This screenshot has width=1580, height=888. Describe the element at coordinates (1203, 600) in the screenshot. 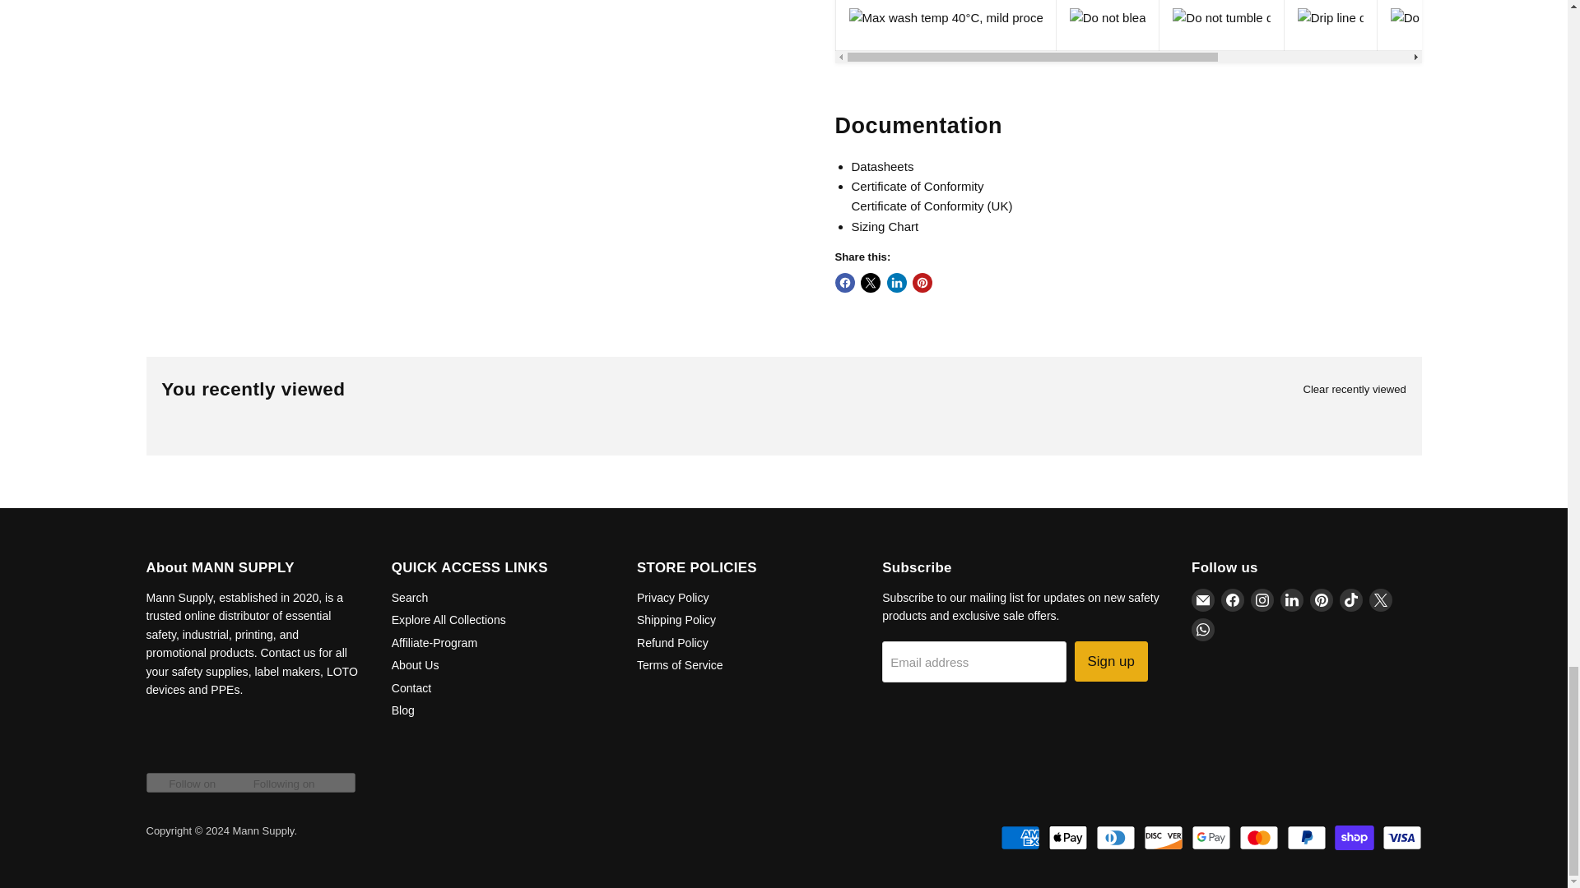

I see `Email` at that location.